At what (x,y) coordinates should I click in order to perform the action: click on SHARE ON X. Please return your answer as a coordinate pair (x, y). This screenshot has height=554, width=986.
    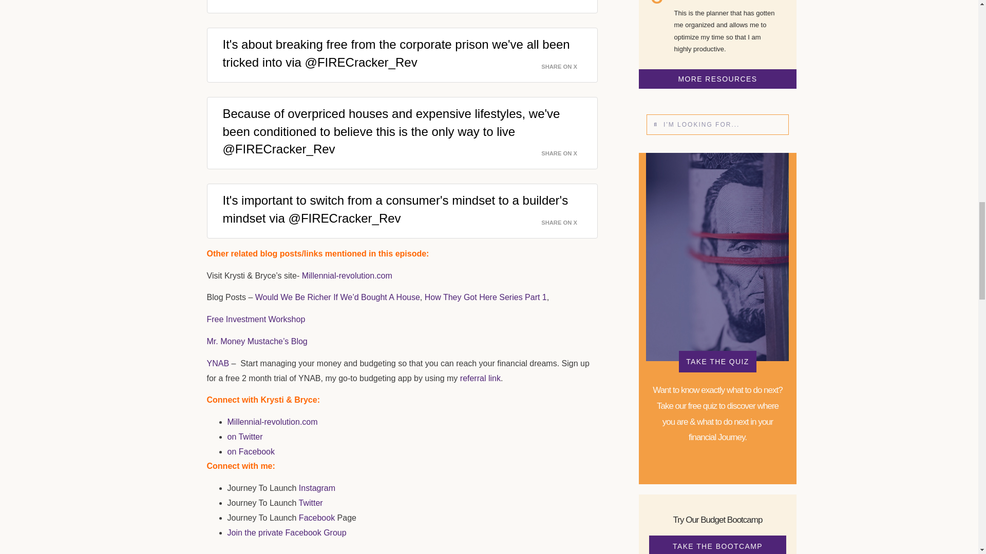
    Looking at the image, I should click on (565, 220).